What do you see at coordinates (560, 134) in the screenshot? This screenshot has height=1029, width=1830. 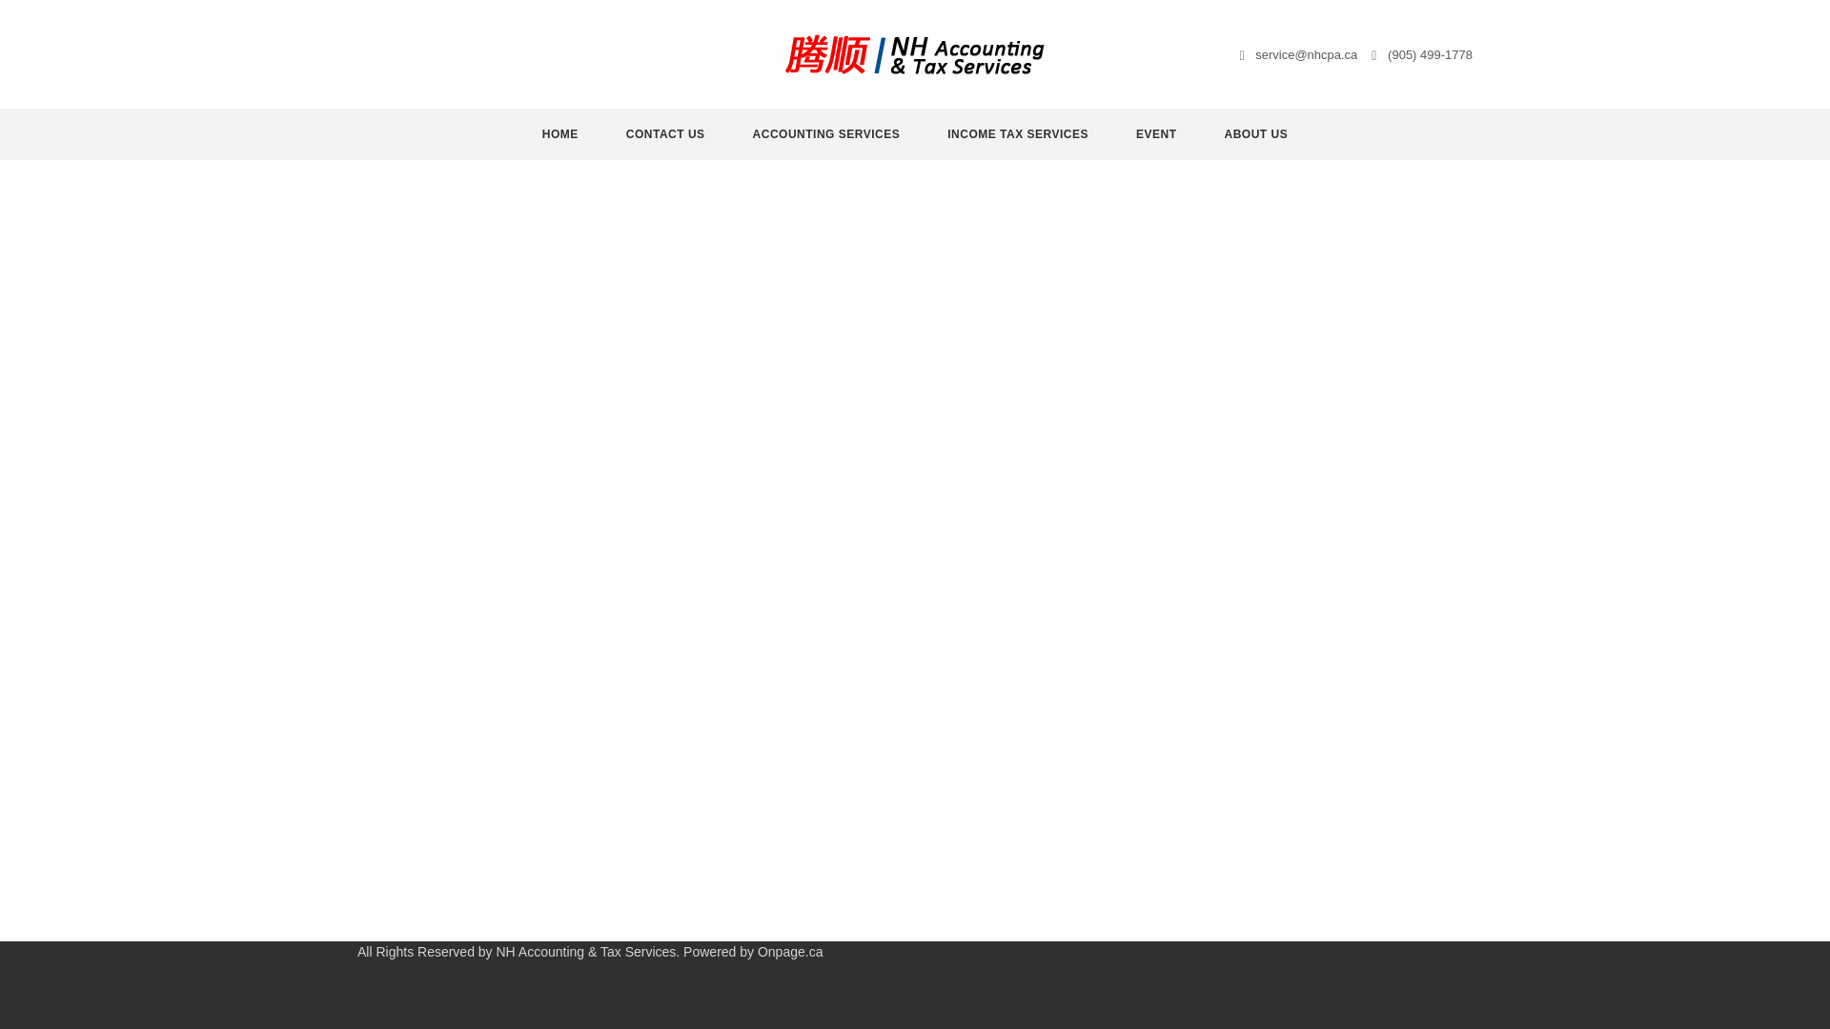 I see `HOME` at bounding box center [560, 134].